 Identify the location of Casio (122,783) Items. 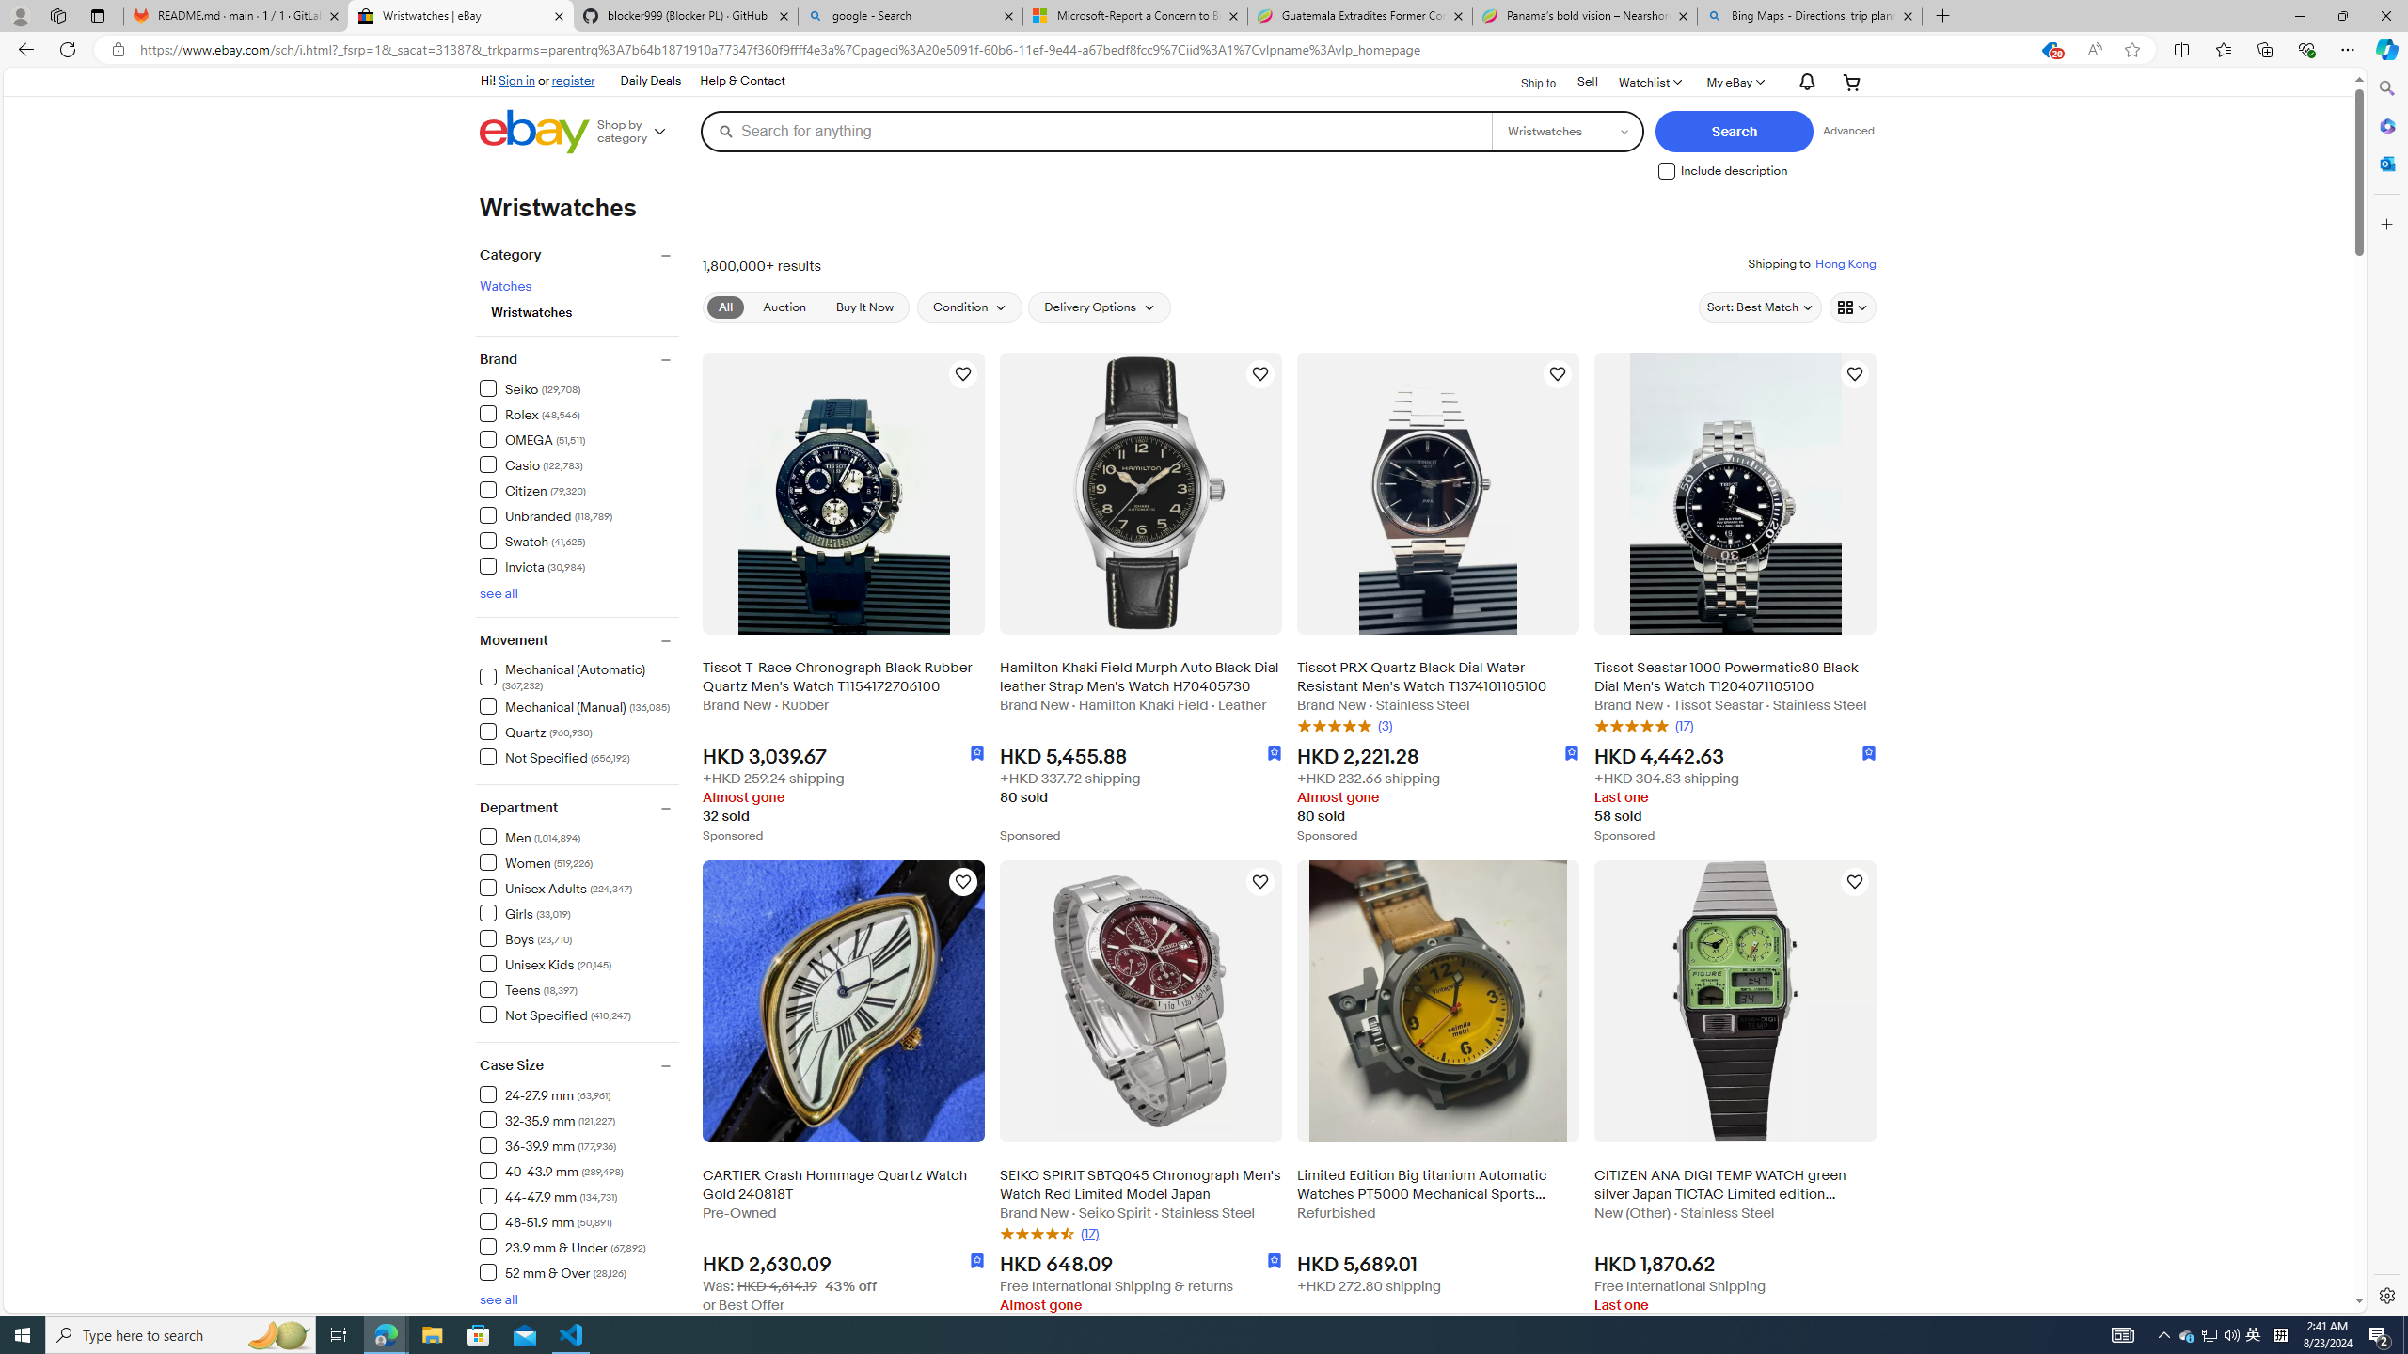
(531, 464).